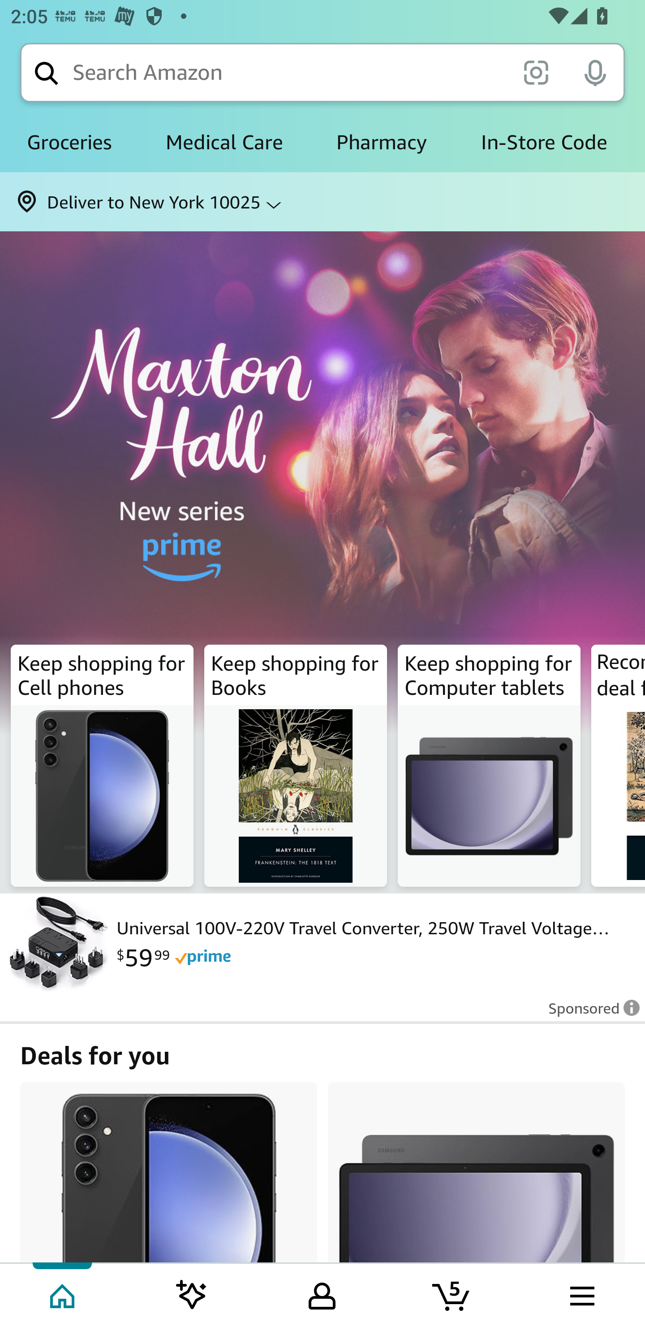 Image resolution: width=645 pixels, height=1327 pixels. Describe the element at coordinates (544, 143) in the screenshot. I see `In-Store Code` at that location.